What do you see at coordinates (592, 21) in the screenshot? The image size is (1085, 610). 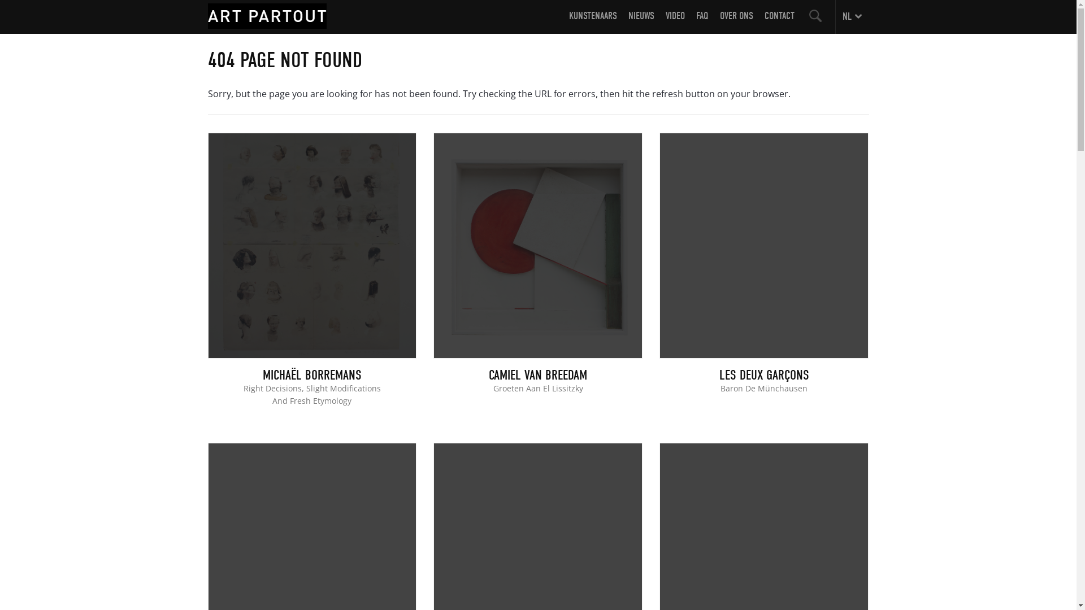 I see `KUNSTENAARS` at bounding box center [592, 21].